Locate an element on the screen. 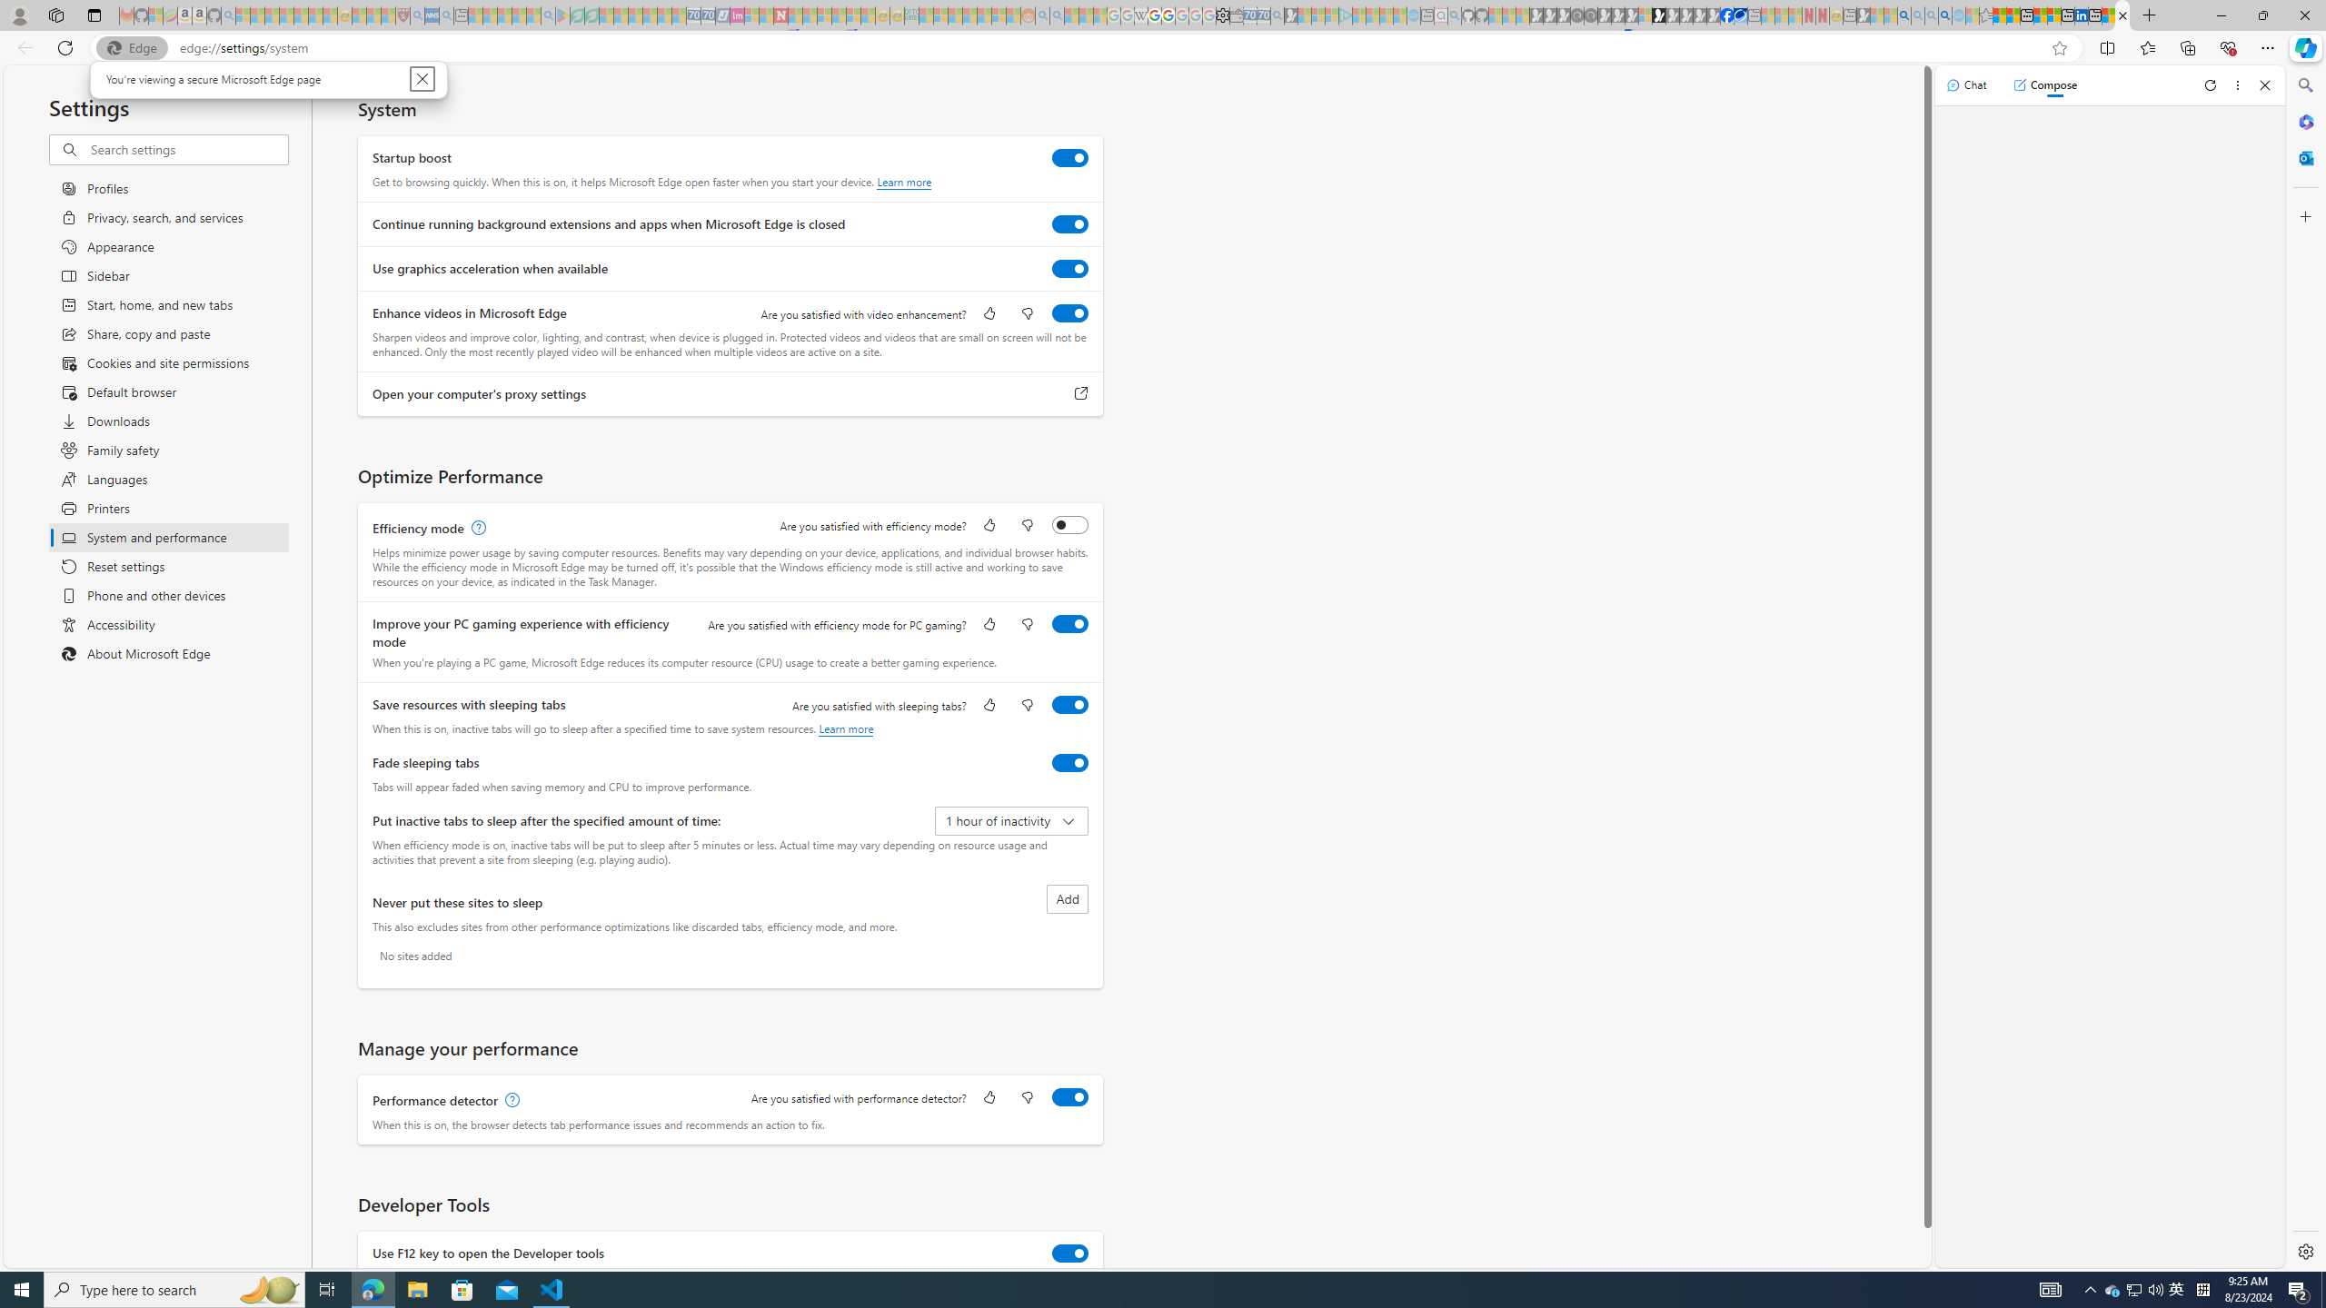 Image resolution: width=2326 pixels, height=1308 pixels. Save resources with sleeping tabs is located at coordinates (1070, 705).